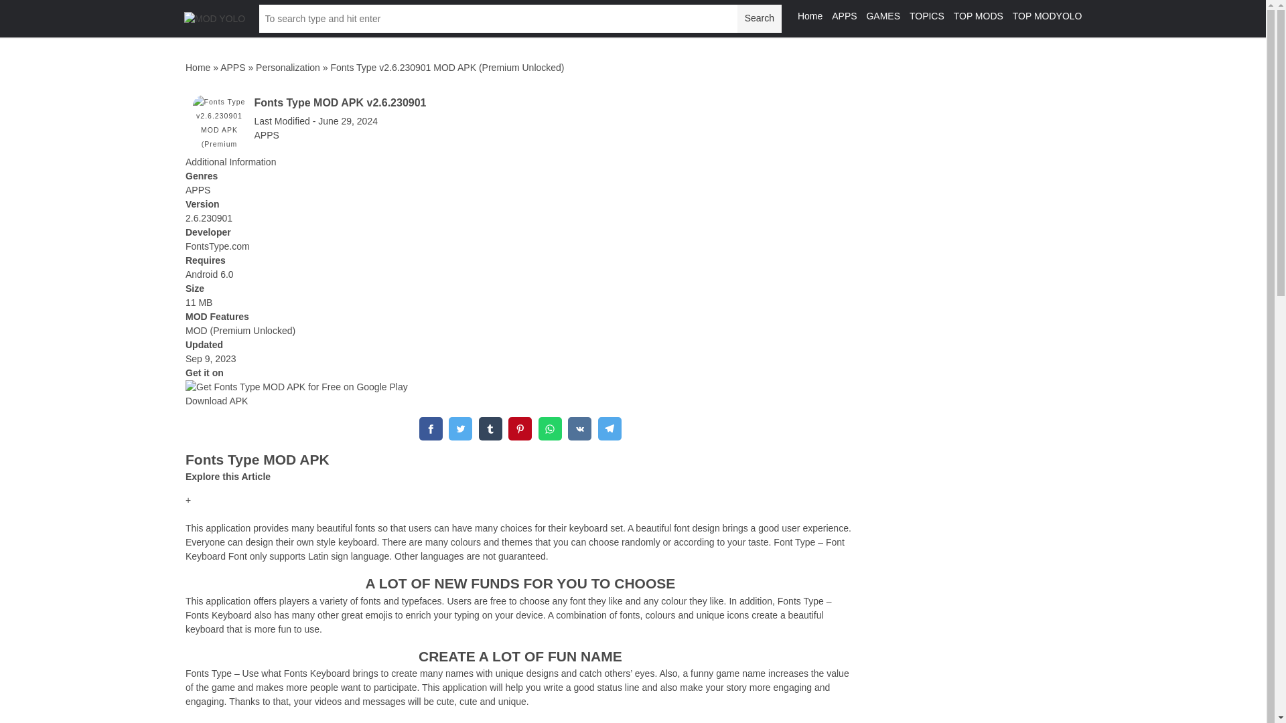 Image resolution: width=1286 pixels, height=723 pixels. Describe the element at coordinates (551, 428) in the screenshot. I see `WhatsApp` at that location.